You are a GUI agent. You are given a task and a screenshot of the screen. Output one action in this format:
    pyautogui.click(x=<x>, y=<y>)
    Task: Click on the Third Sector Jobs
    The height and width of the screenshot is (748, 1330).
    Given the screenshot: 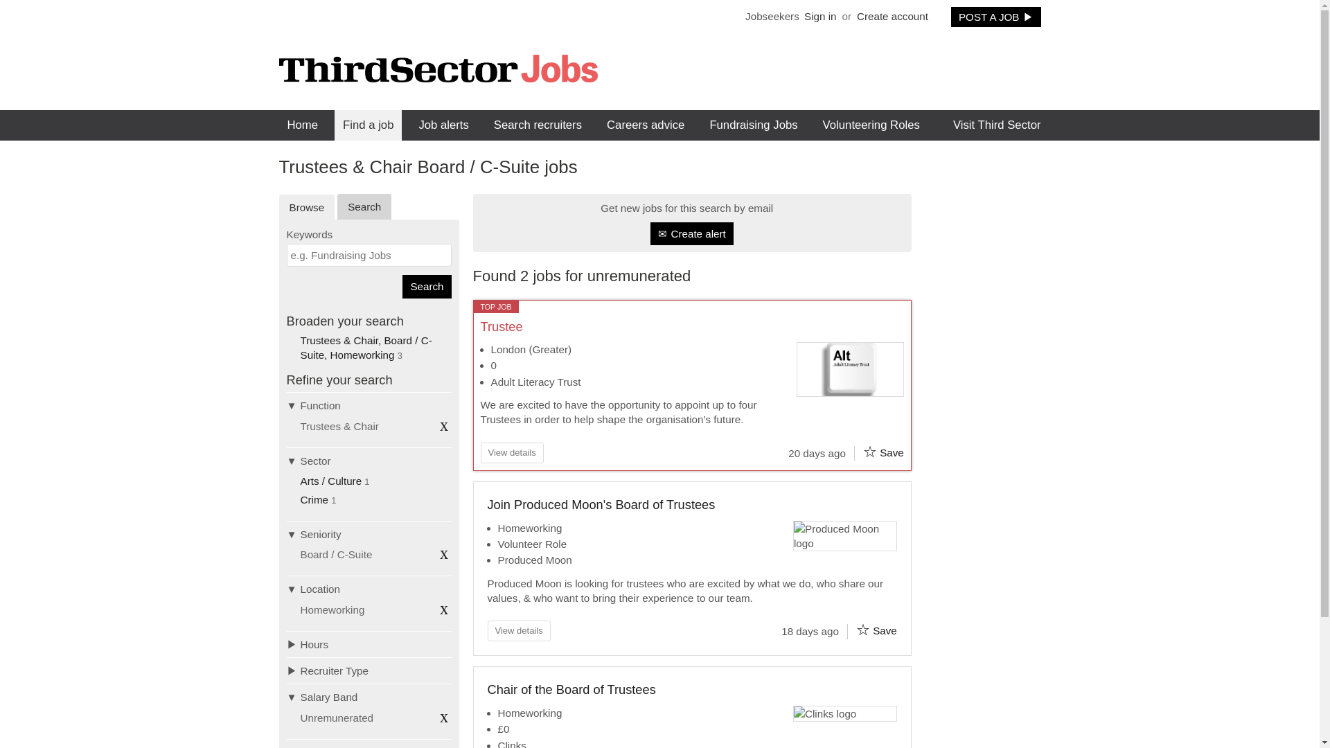 What is the action you would take?
    pyautogui.click(x=438, y=68)
    